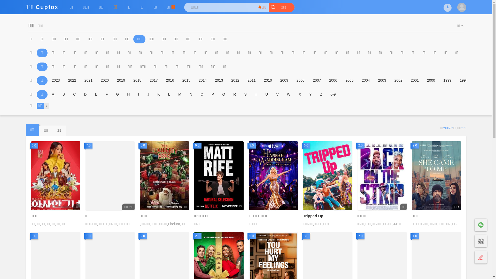 Image resolution: width=496 pixels, height=279 pixels. Describe the element at coordinates (169, 95) in the screenshot. I see `L` at that location.